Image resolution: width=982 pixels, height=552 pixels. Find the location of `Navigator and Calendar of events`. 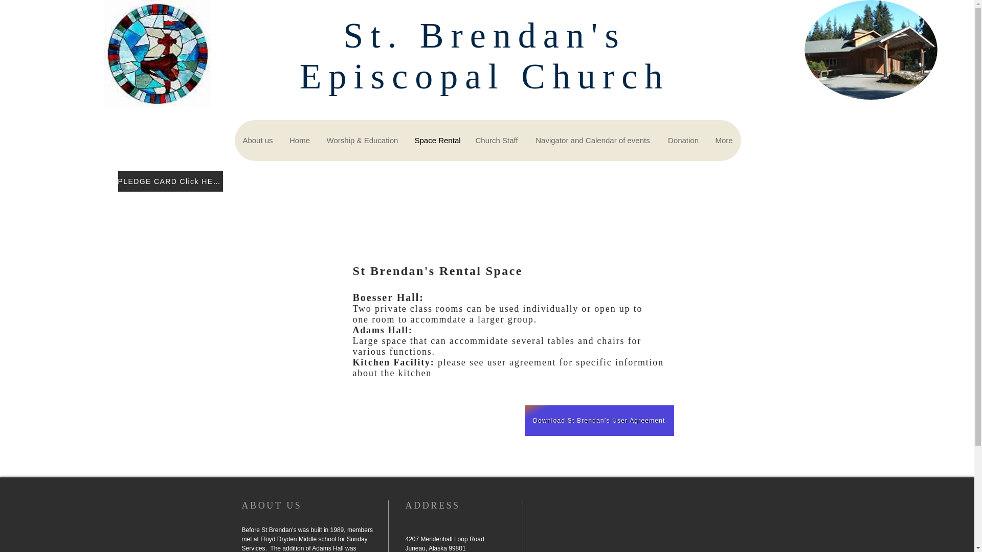

Navigator and Calendar of events is located at coordinates (592, 141).